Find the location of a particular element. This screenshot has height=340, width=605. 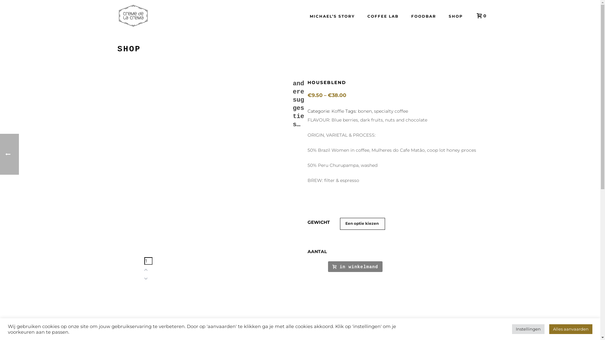

bonen is located at coordinates (365, 111).